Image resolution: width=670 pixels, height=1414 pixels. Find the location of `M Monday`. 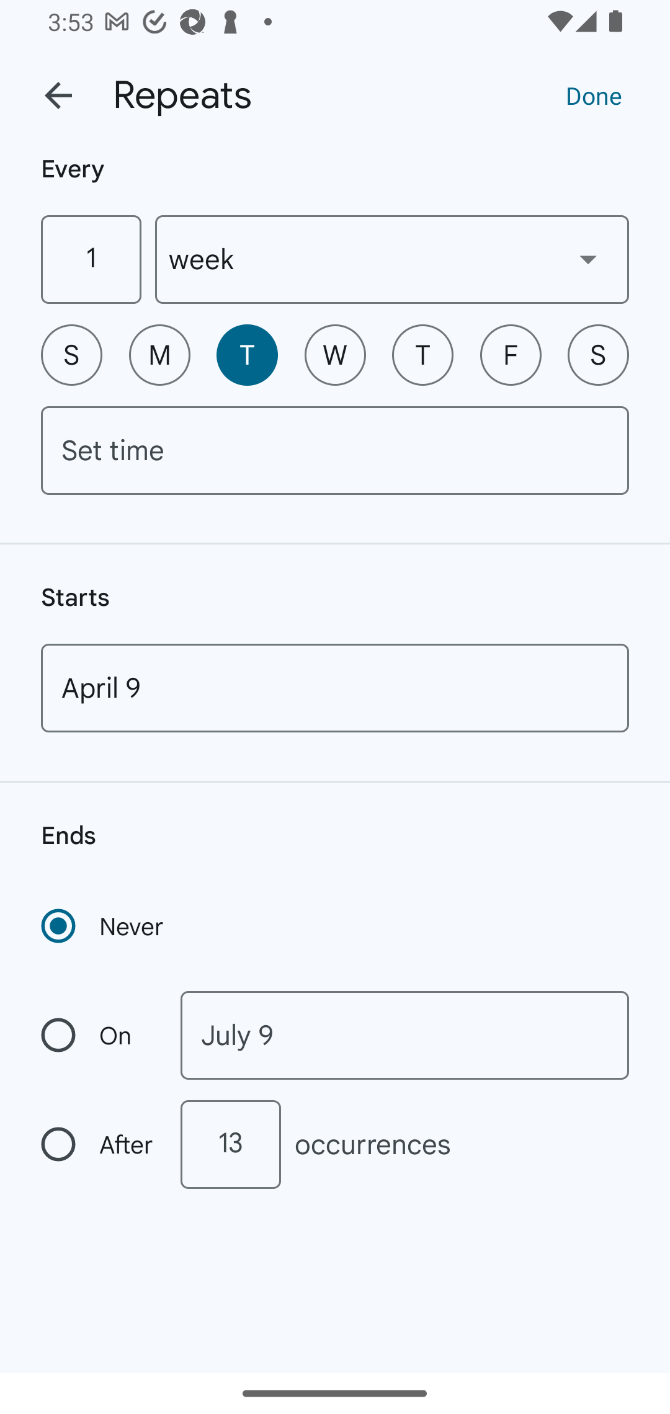

M Monday is located at coordinates (159, 355).